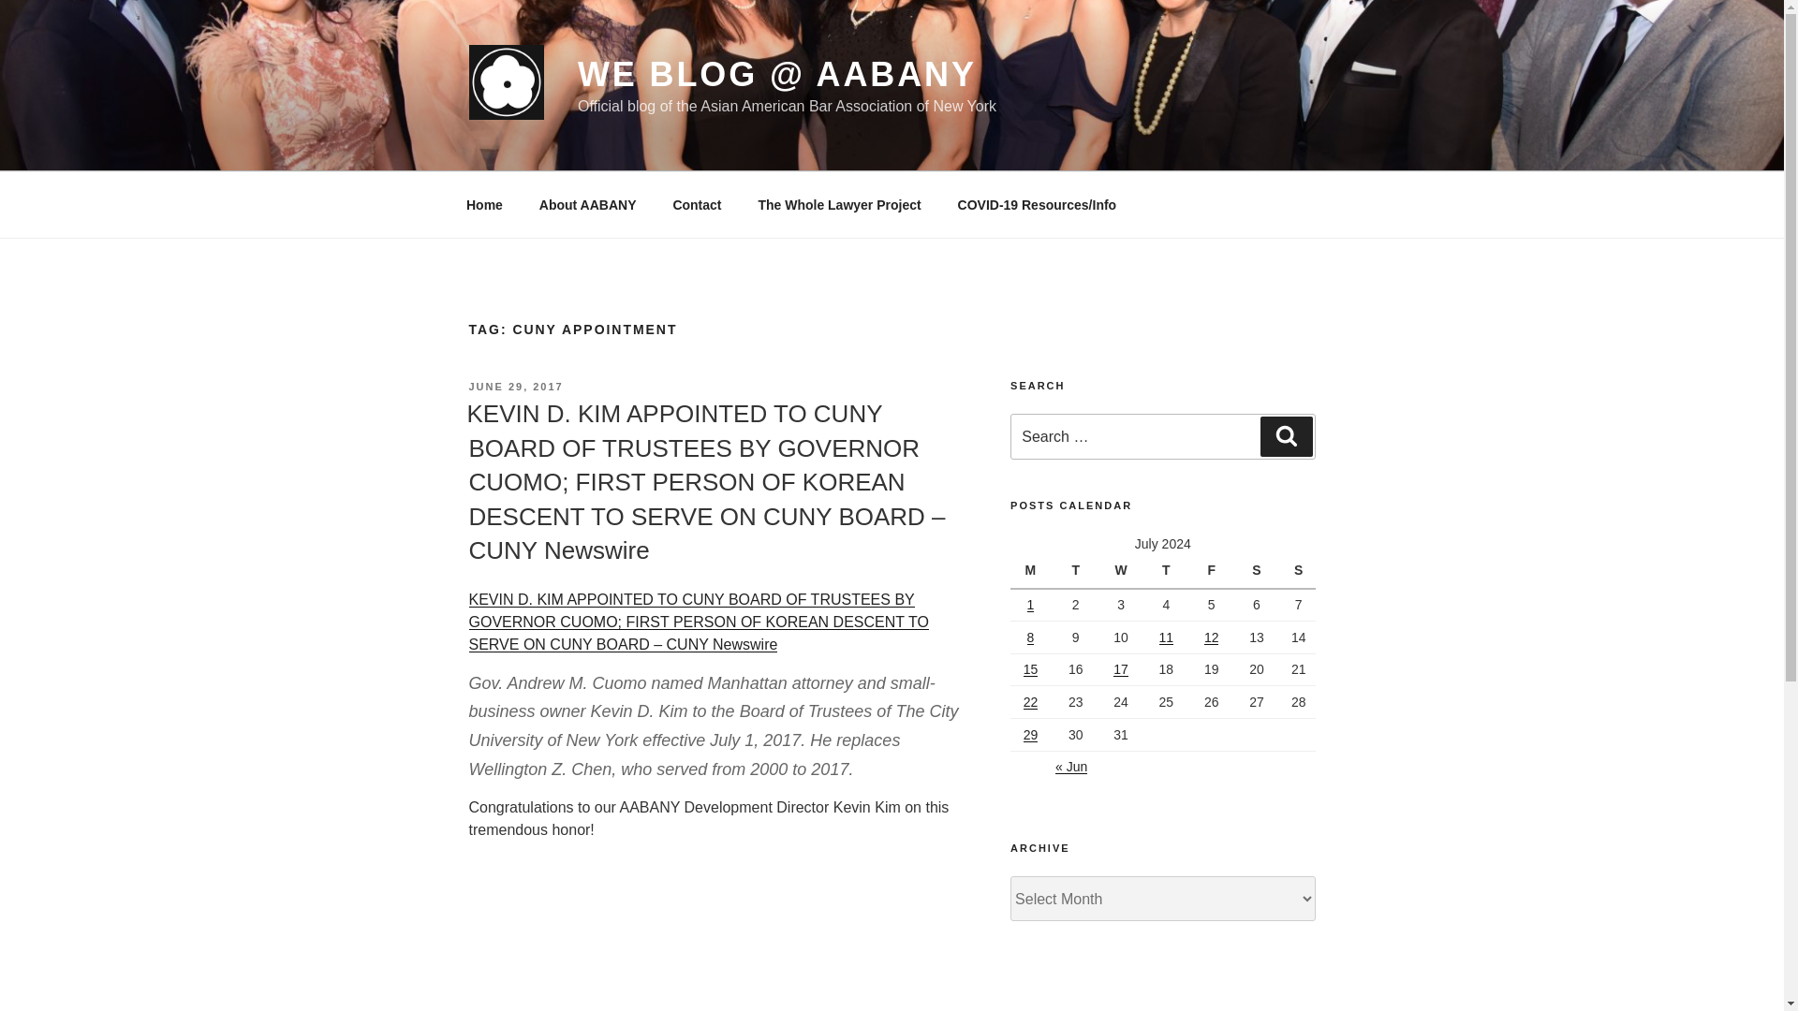 This screenshot has width=1798, height=1011. I want to click on 29, so click(1030, 734).